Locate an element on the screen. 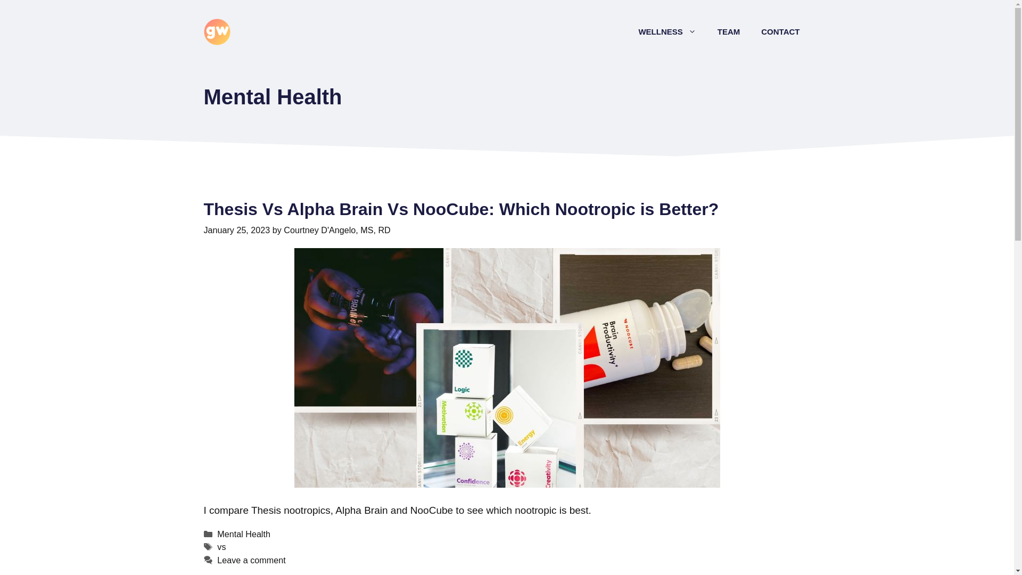 This screenshot has height=575, width=1022. CONTACT is located at coordinates (780, 32).